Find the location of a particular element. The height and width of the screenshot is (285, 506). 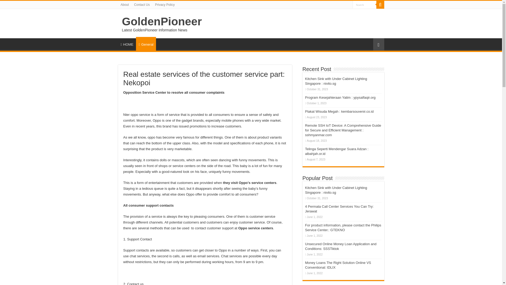

4 Permata Call Center Services You Can Try: Jerawat is located at coordinates (339, 209).